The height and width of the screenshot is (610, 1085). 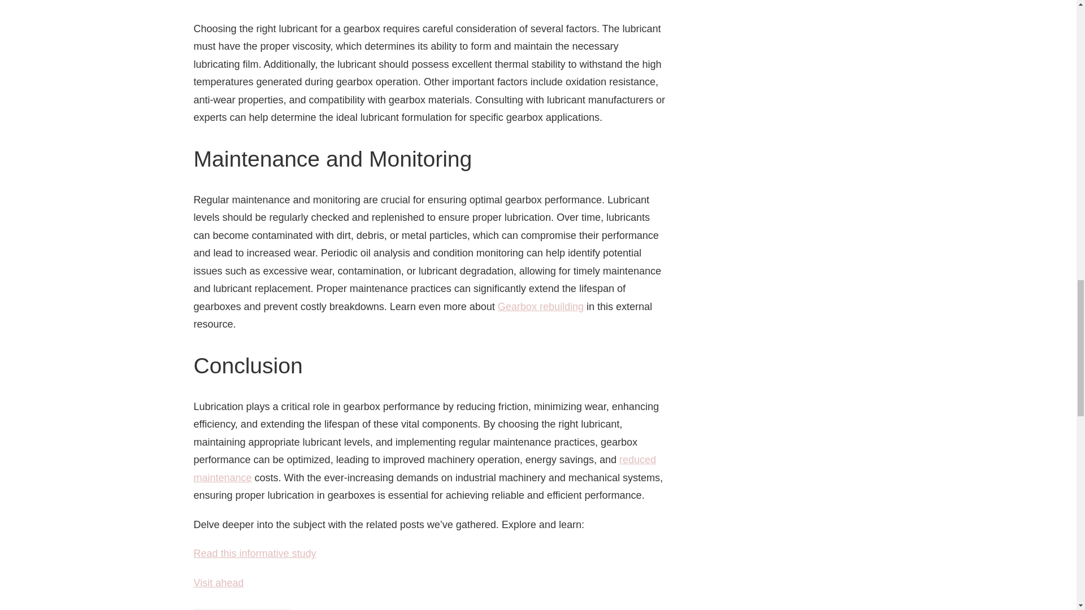 I want to click on Read this informative study, so click(x=254, y=554).